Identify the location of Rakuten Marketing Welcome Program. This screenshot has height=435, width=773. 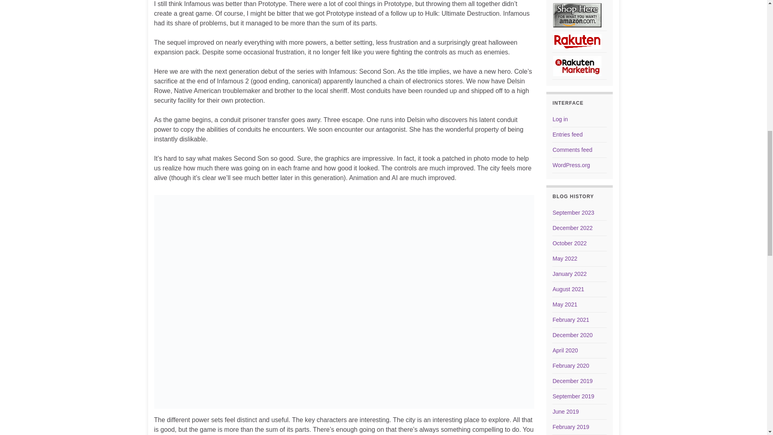
(577, 66).